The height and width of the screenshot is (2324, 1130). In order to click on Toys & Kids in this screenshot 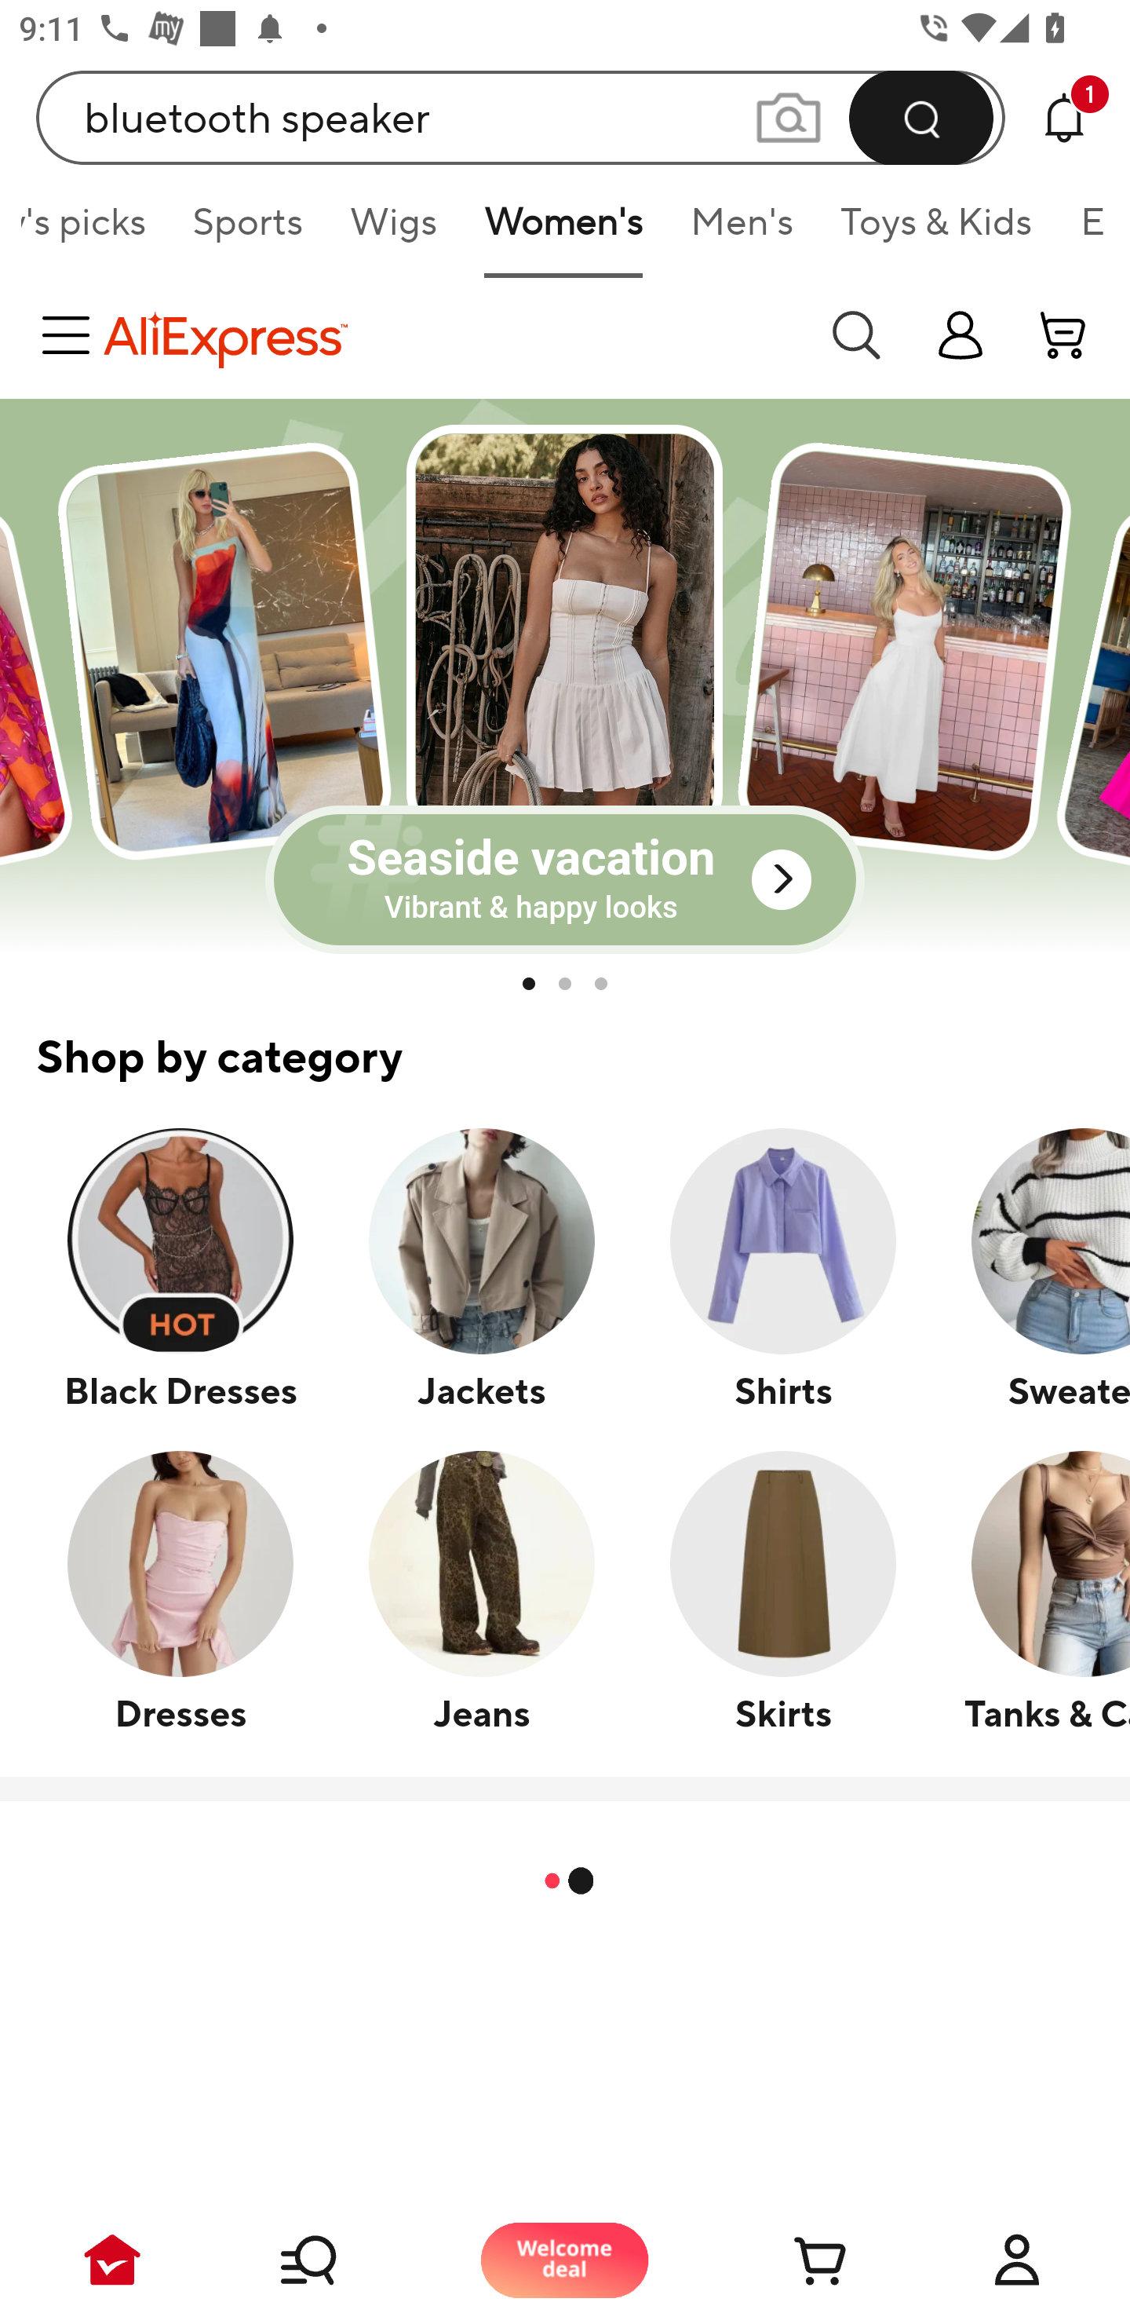, I will do `click(937, 231)`.